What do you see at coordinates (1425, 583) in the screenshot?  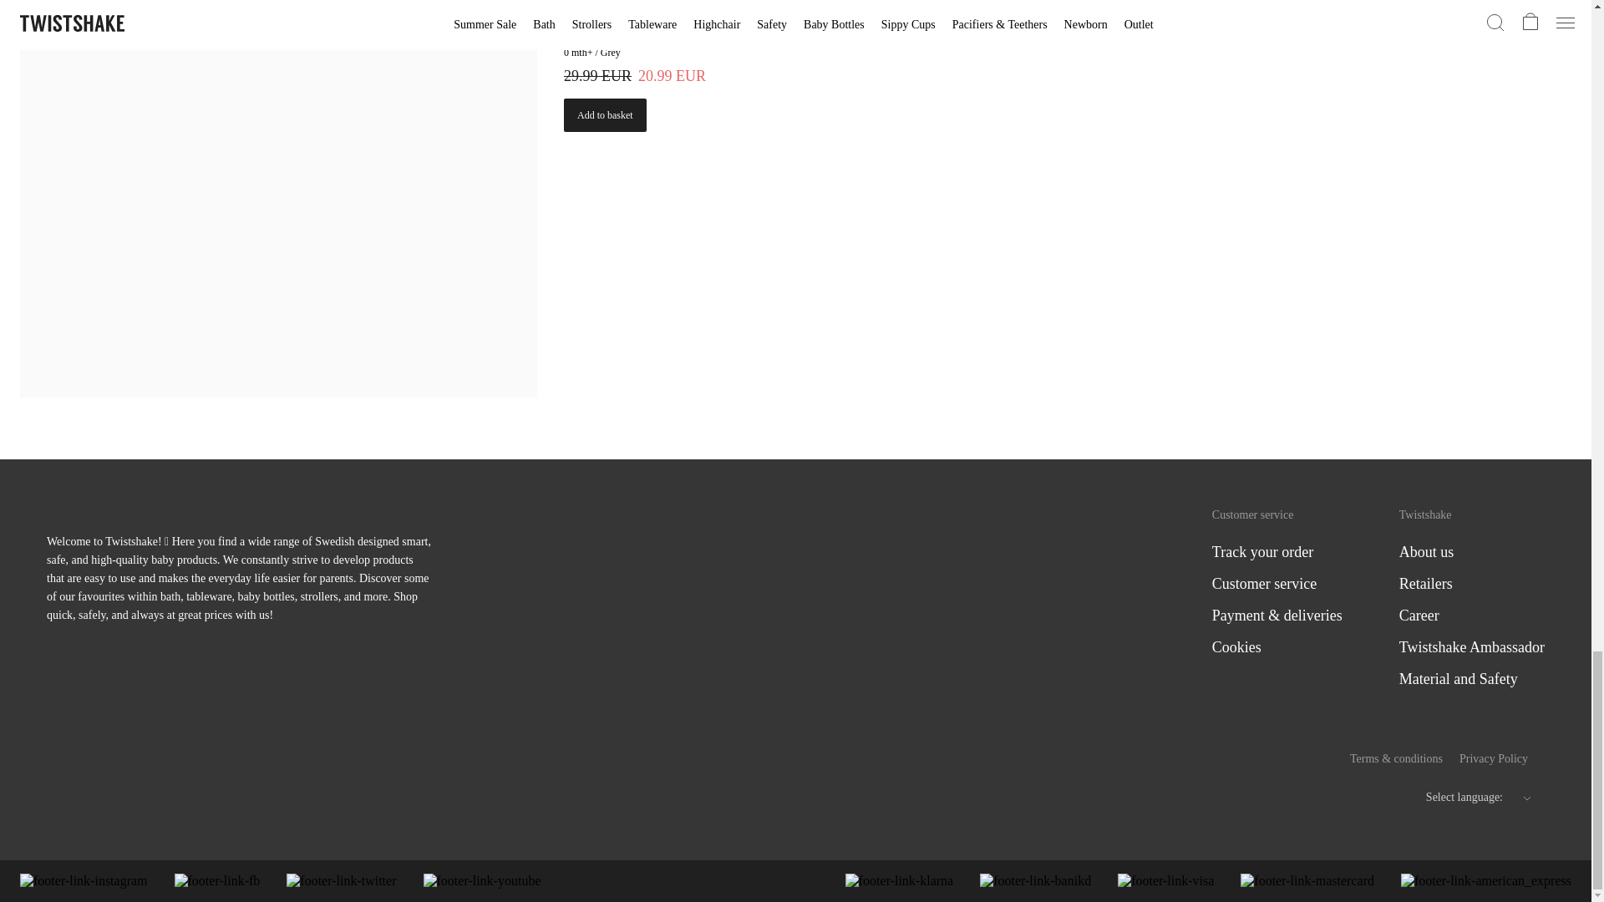 I see `Retailers` at bounding box center [1425, 583].